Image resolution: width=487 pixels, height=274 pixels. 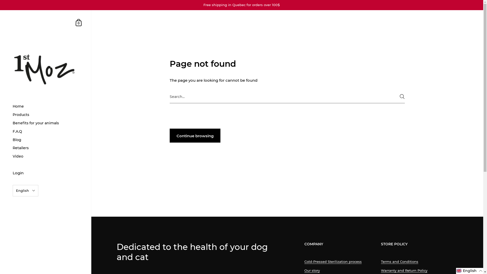 I want to click on Free shipping in Quebec for orders over 100$, so click(x=241, y=5).